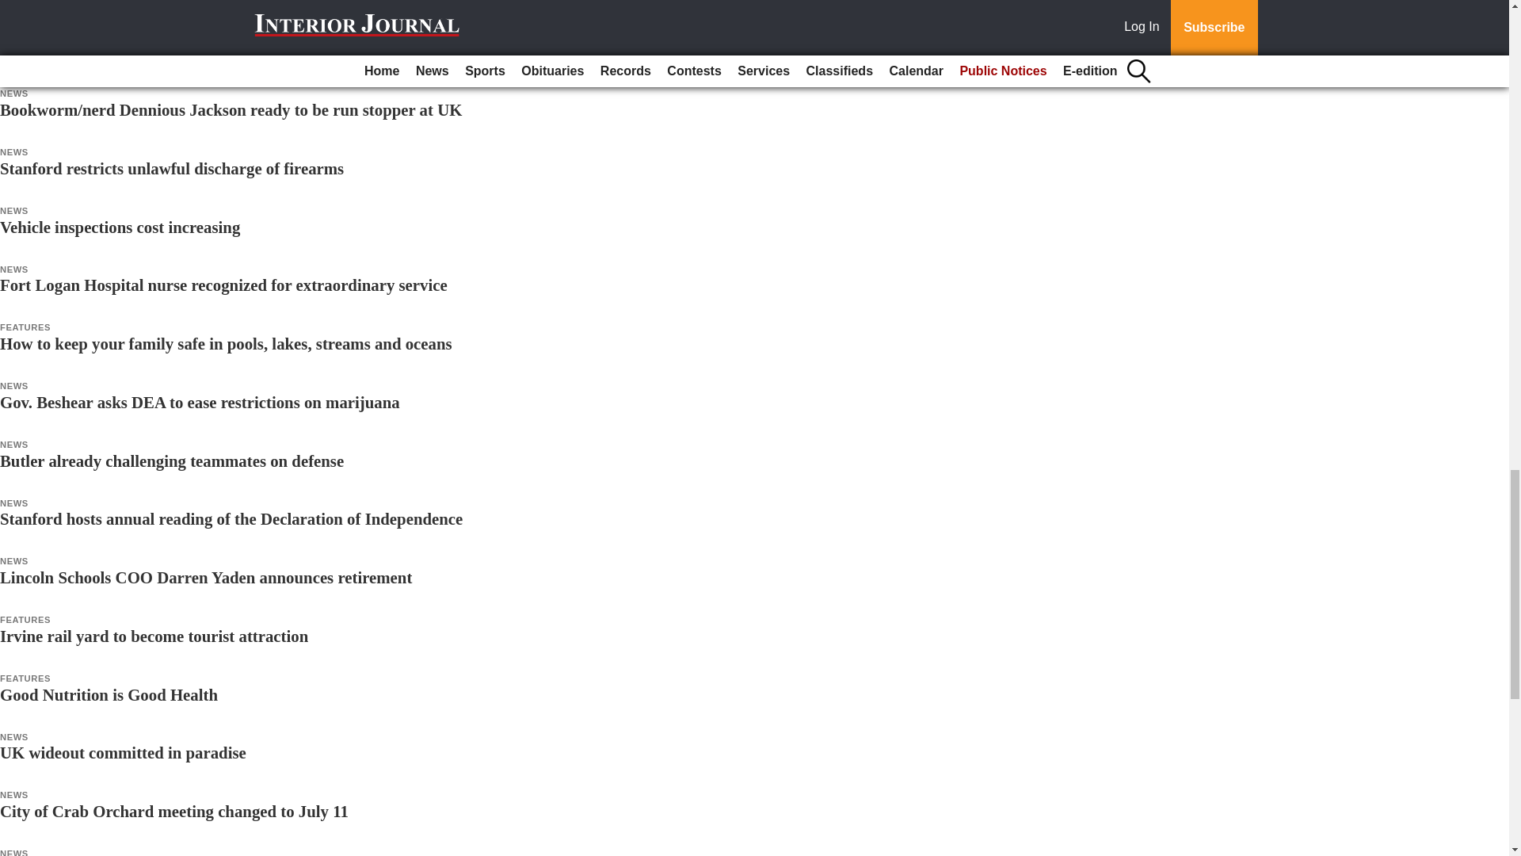 This screenshot has height=856, width=1521. Describe the element at coordinates (171, 460) in the screenshot. I see `Butler already challenging teammates on defense` at that location.